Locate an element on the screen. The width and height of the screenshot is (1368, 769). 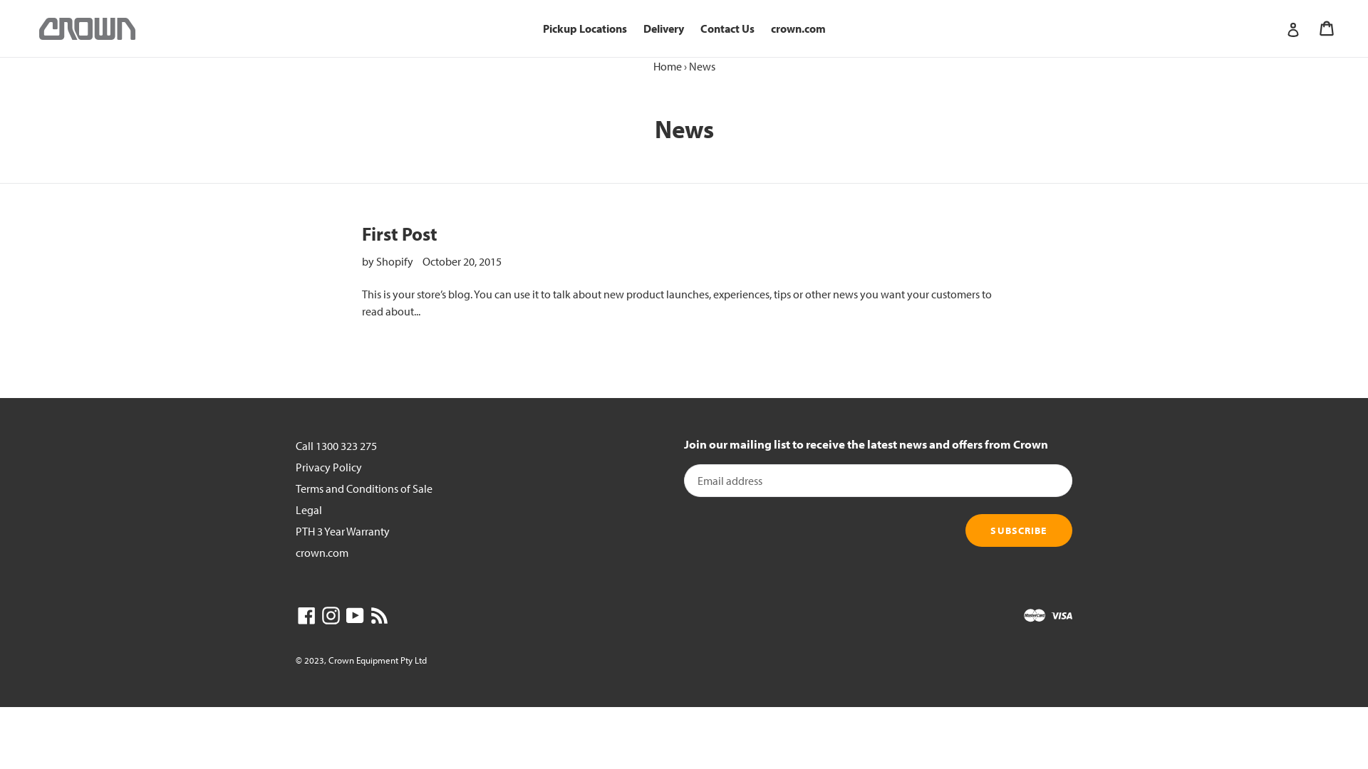
crown.com is located at coordinates (322, 553).